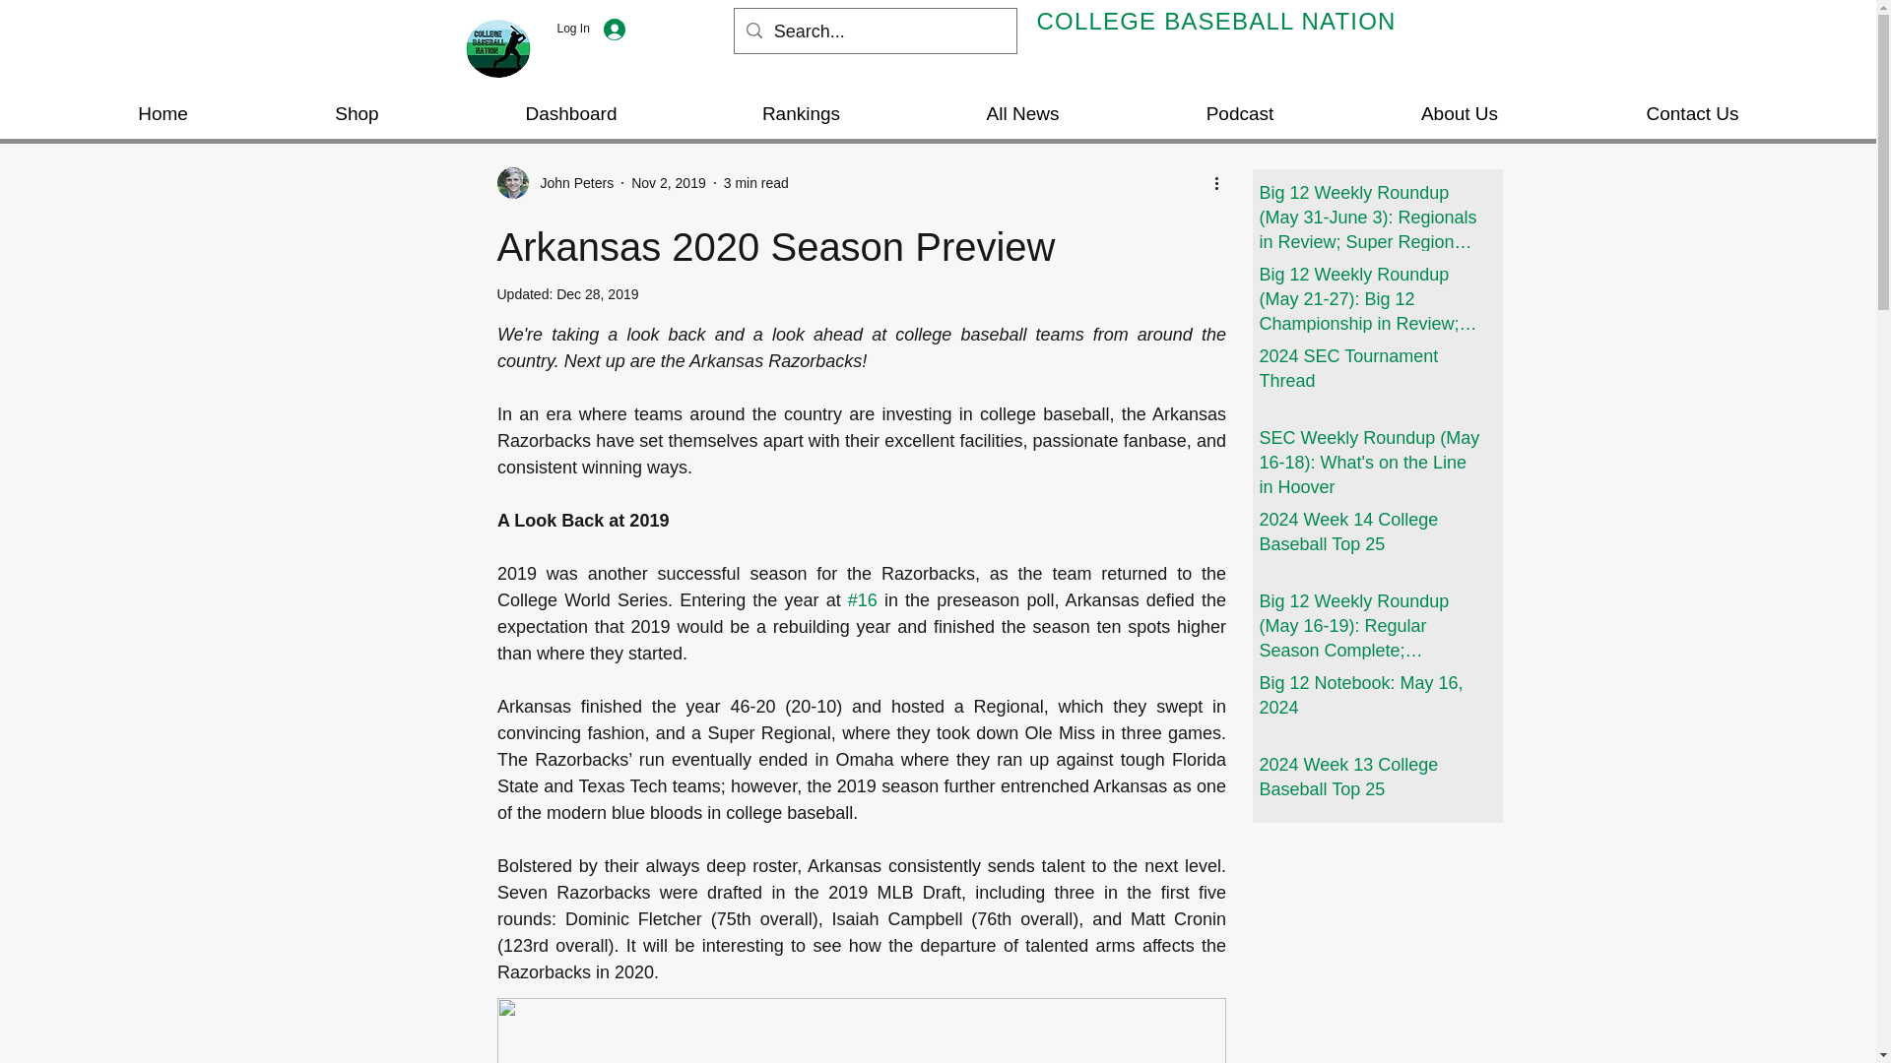 This screenshot has width=1891, height=1063. What do you see at coordinates (800, 114) in the screenshot?
I see `Rankings` at bounding box center [800, 114].